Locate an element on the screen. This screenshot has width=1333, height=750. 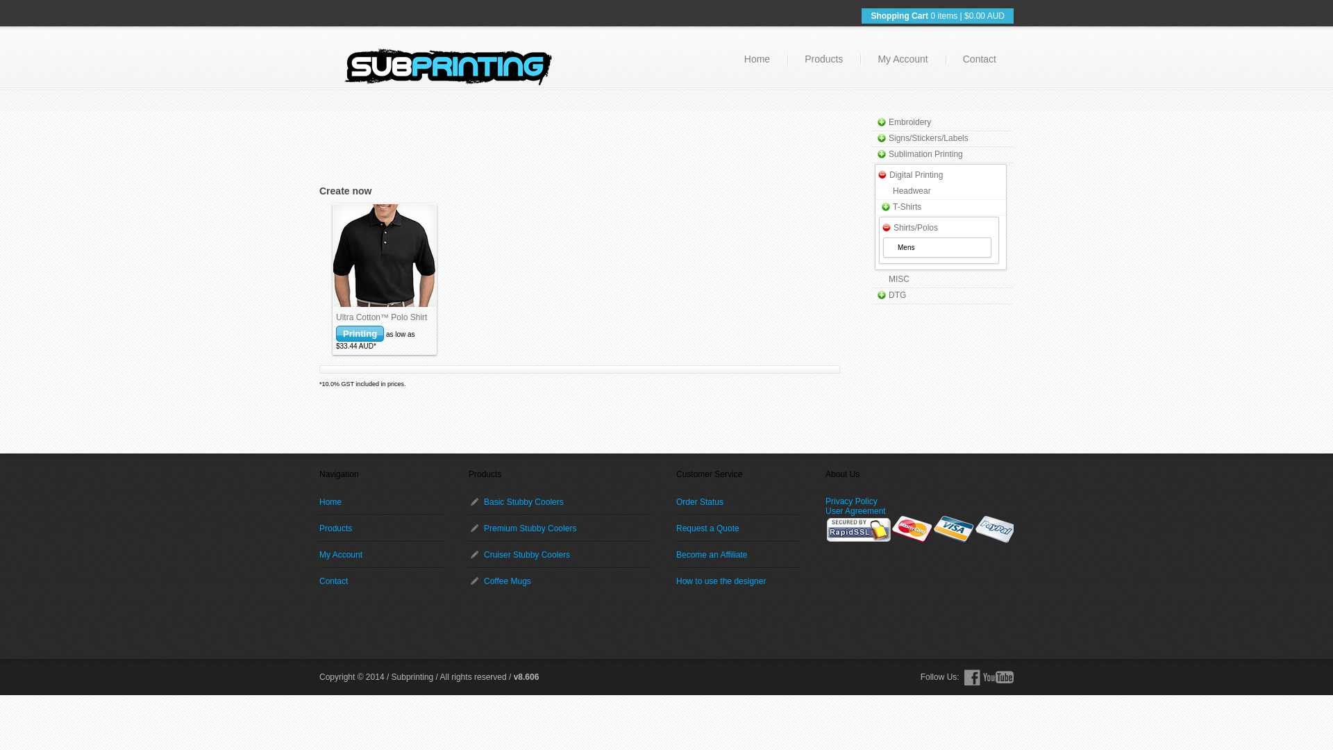
Privacy Policy is located at coordinates (851, 501).